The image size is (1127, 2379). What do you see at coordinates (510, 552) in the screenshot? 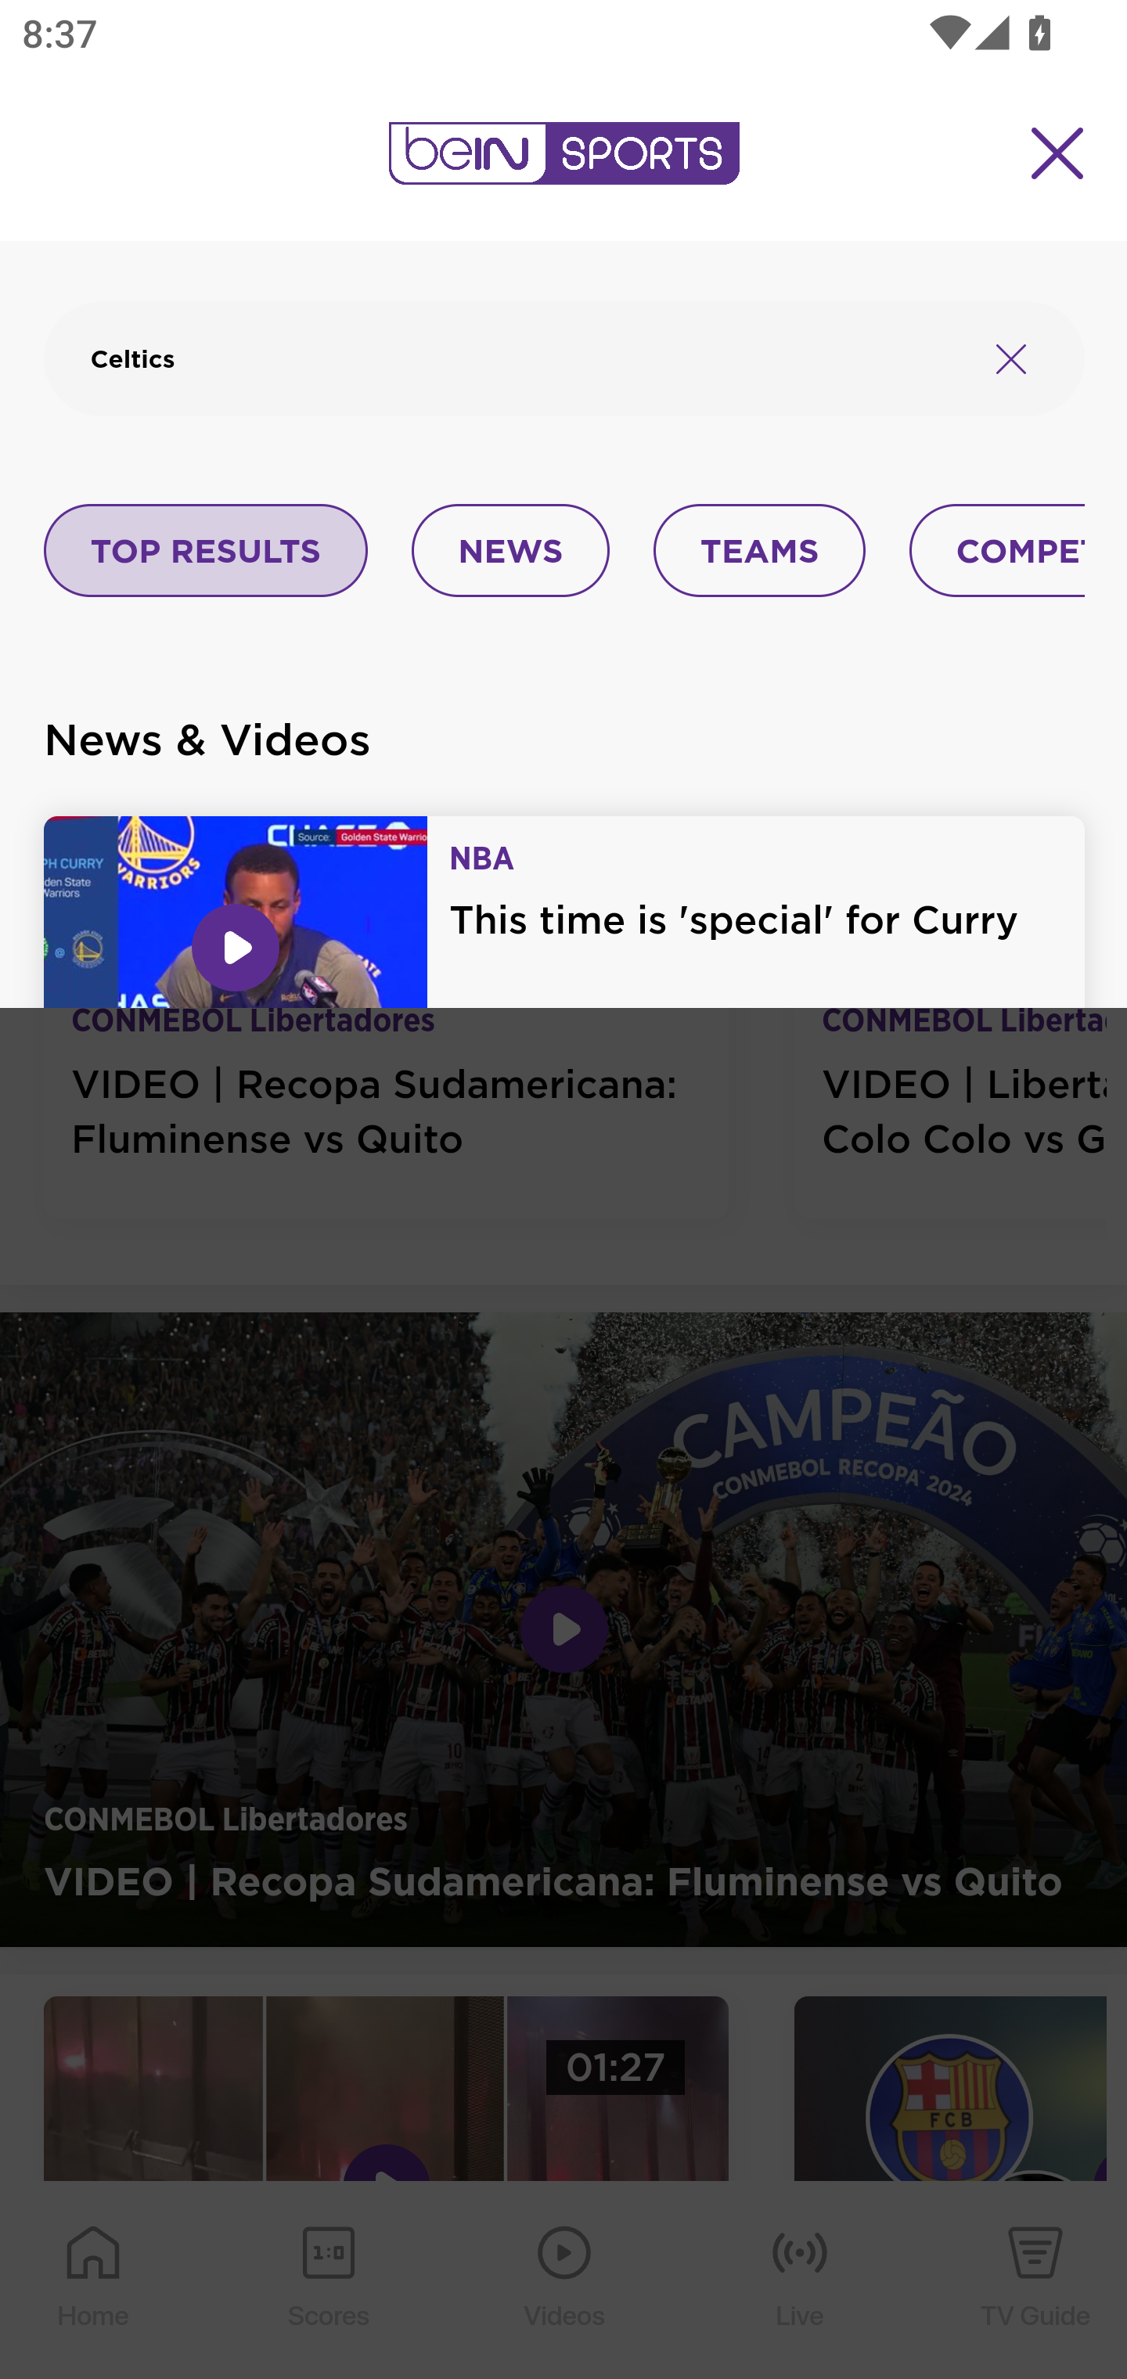
I see `NEWS` at bounding box center [510, 552].